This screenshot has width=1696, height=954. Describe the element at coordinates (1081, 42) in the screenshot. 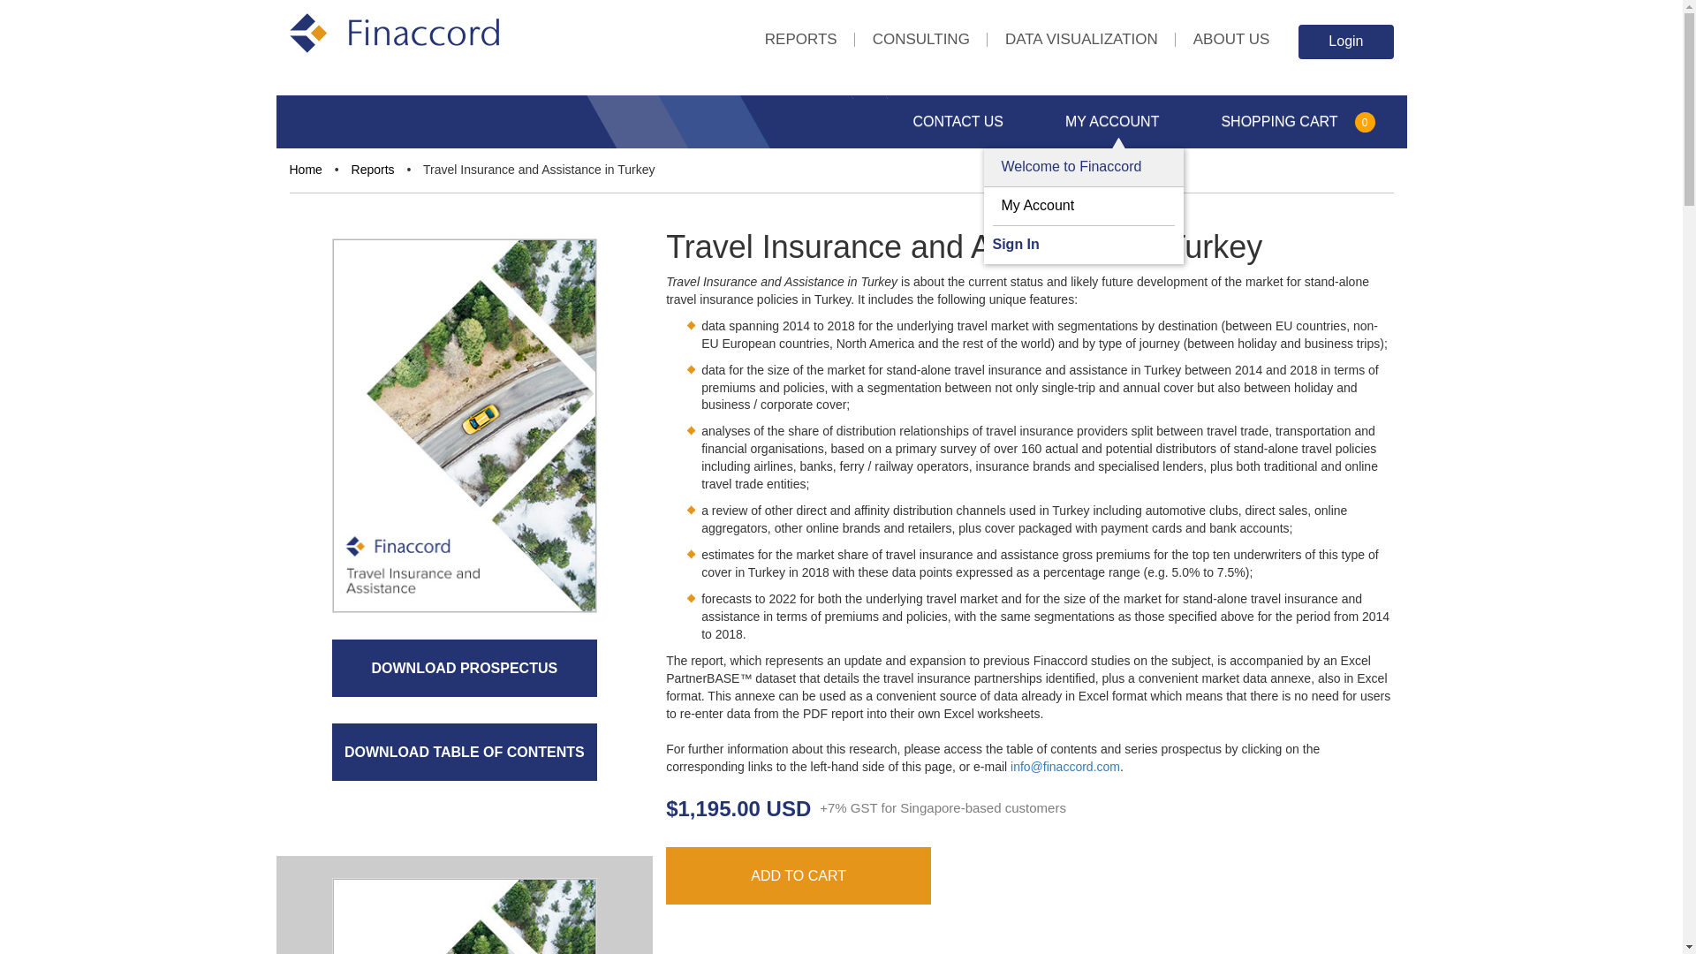

I see `DATA VISUALIZATION` at that location.